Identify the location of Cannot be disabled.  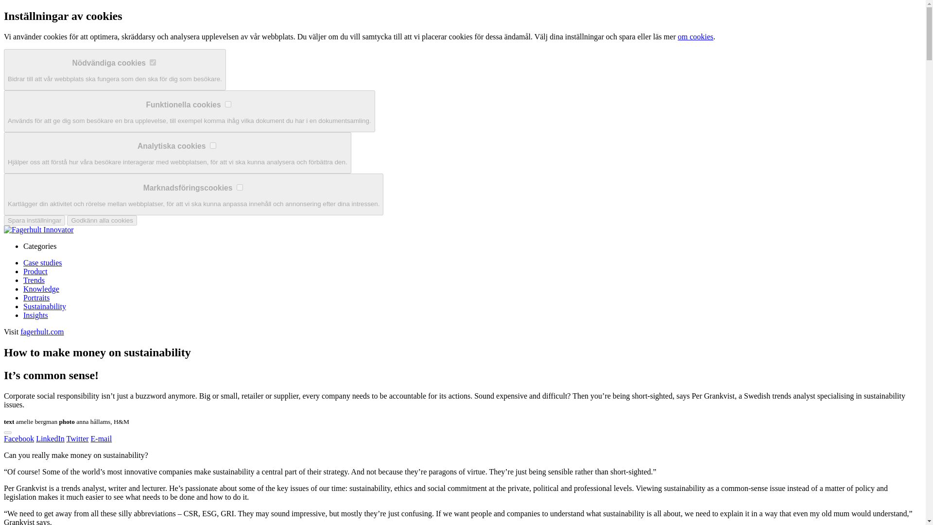
(153, 63).